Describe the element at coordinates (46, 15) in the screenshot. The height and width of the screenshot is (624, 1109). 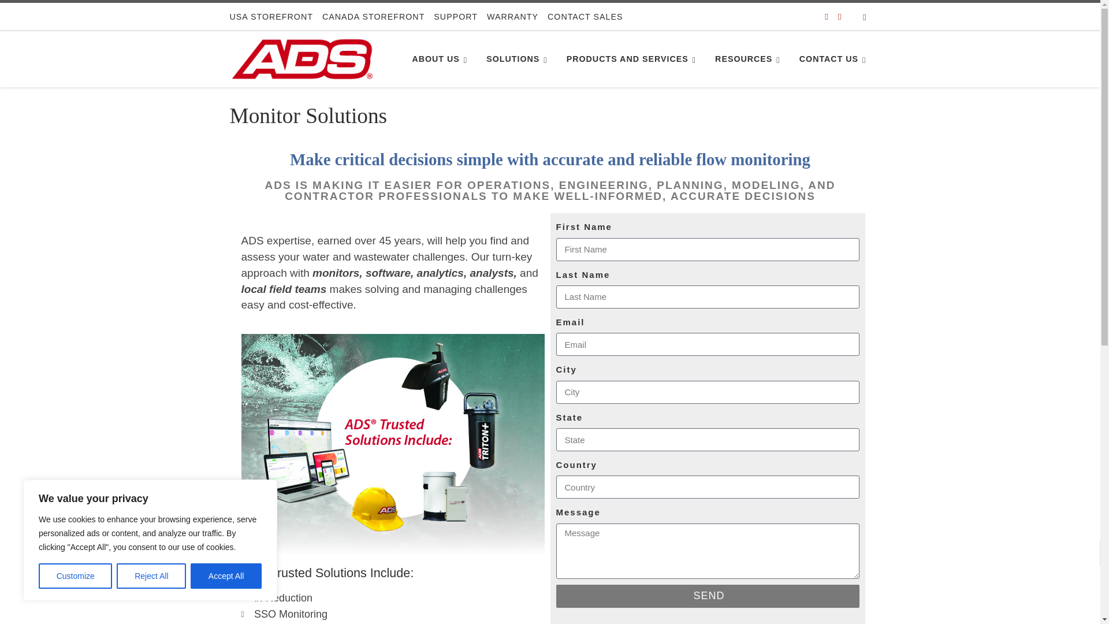
I see `Skip to content` at that location.